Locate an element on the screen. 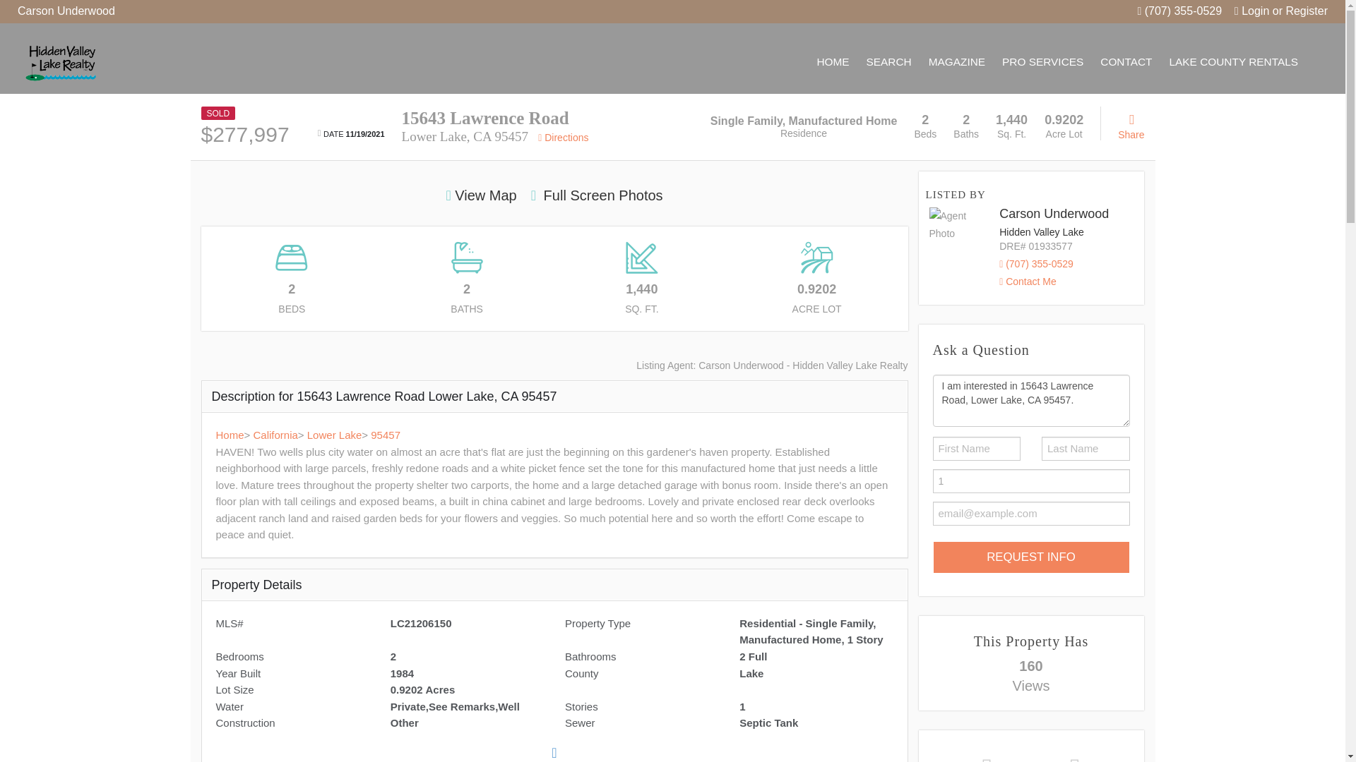 This screenshot has width=1356, height=762. Directions is located at coordinates (564, 137).